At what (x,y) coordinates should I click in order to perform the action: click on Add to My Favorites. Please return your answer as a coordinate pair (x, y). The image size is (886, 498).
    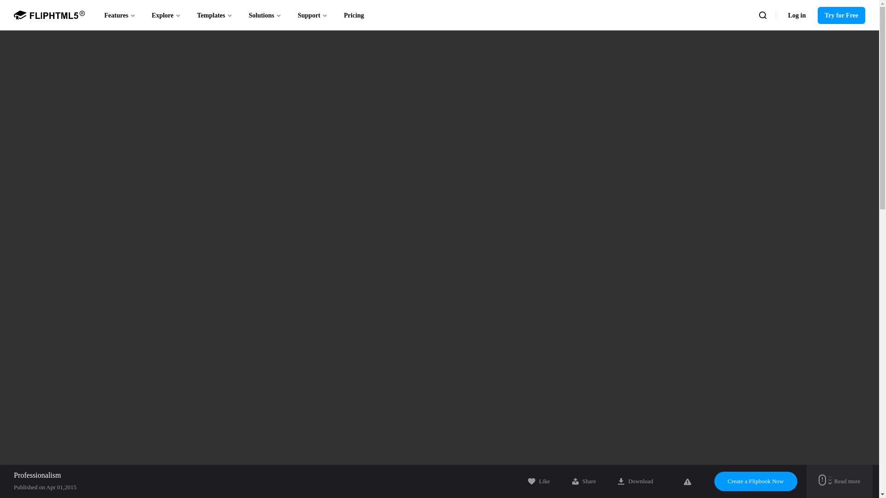
    Looking at the image, I should click on (539, 481).